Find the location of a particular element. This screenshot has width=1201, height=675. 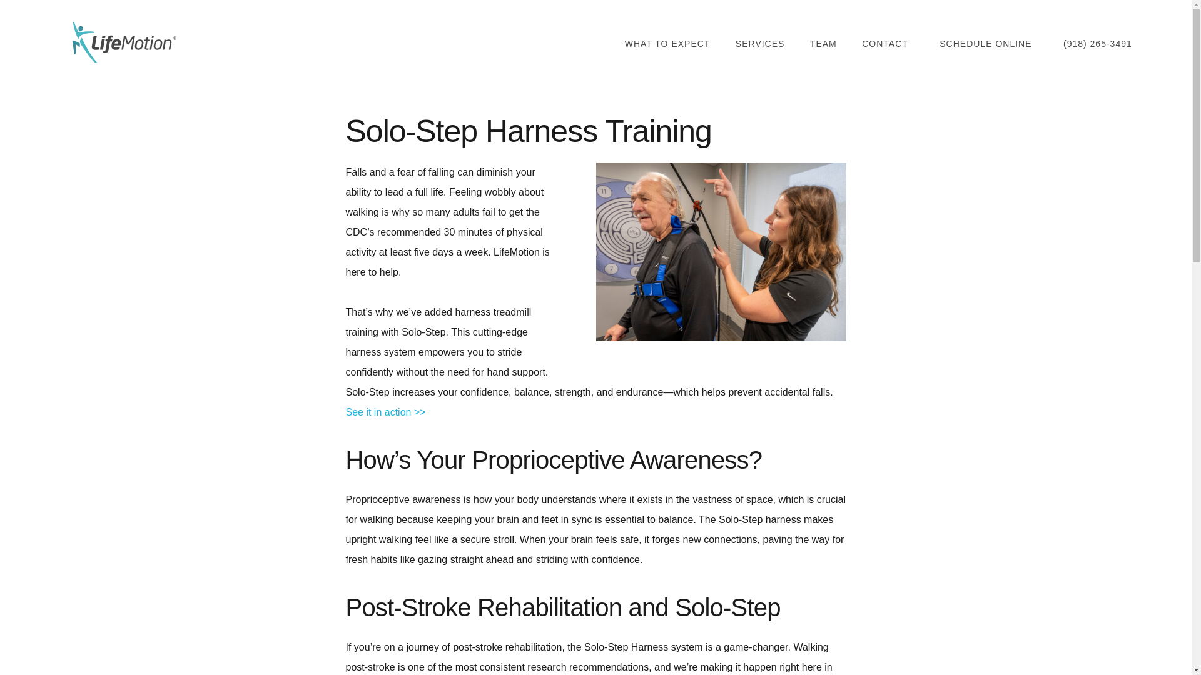

SCHEDULE ONLINE is located at coordinates (985, 44).